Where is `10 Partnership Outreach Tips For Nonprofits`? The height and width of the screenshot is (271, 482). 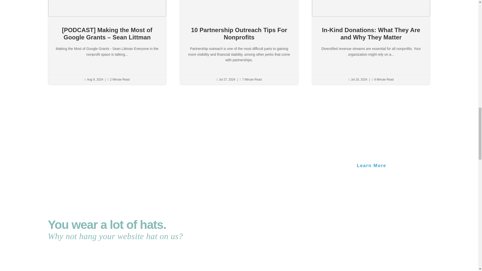 10 Partnership Outreach Tips For Nonprofits is located at coordinates (239, 34).